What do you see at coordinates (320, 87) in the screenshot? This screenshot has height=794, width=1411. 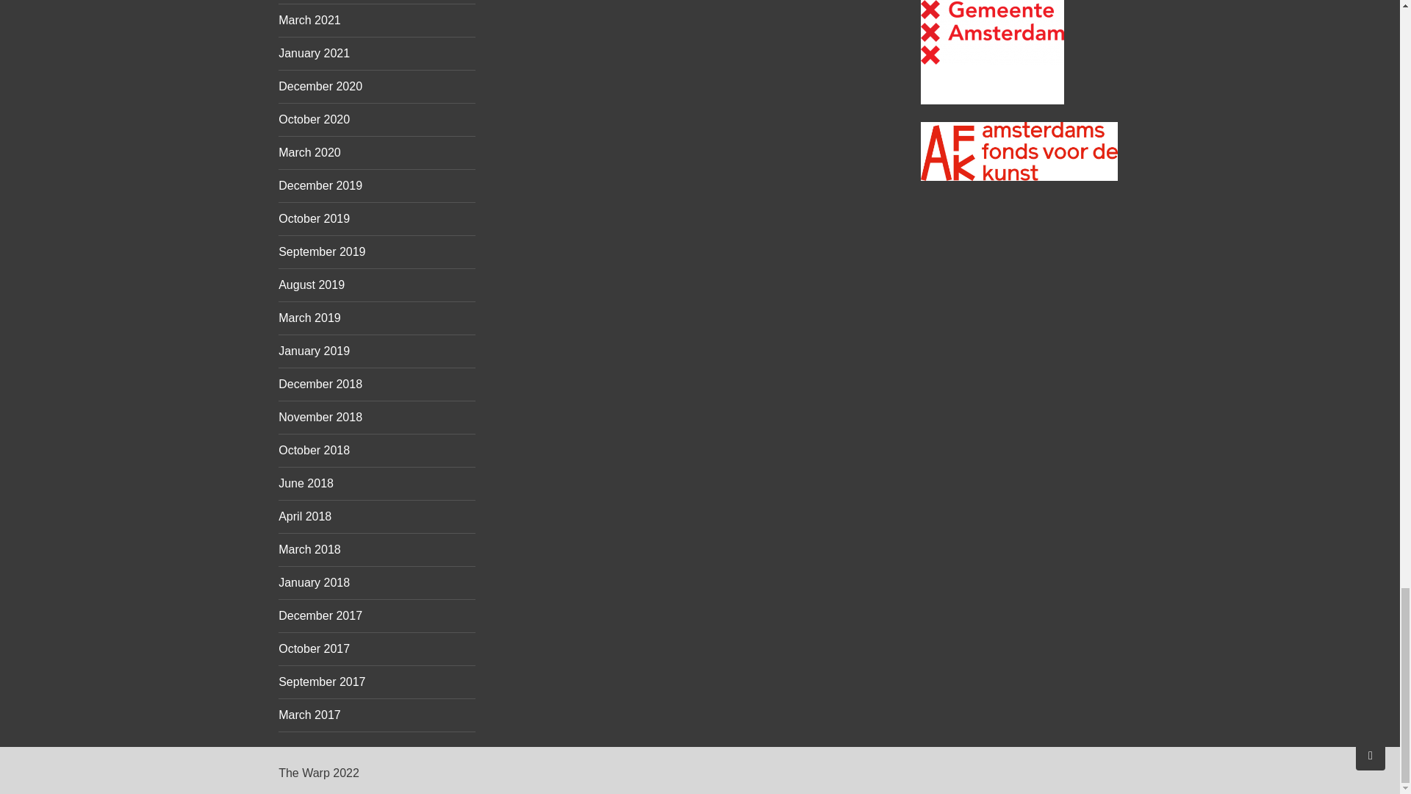 I see `December 2020` at bounding box center [320, 87].